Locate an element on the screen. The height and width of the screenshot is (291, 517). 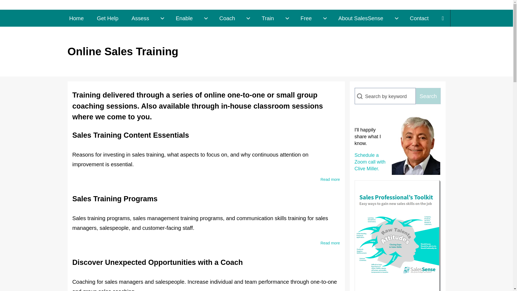
Coach is located at coordinates (227, 18).